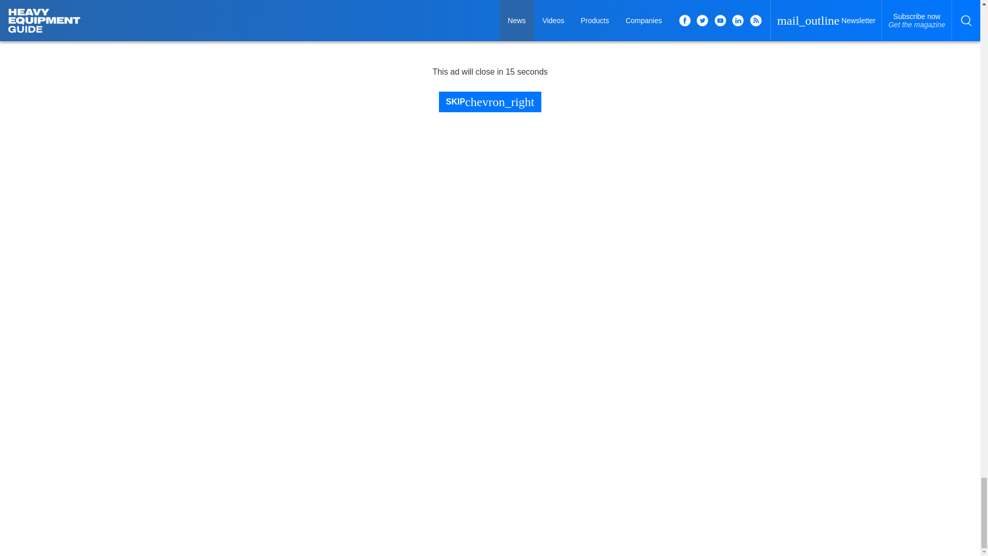  What do you see at coordinates (182, 213) in the screenshot?
I see `MAGAZINE` at bounding box center [182, 213].